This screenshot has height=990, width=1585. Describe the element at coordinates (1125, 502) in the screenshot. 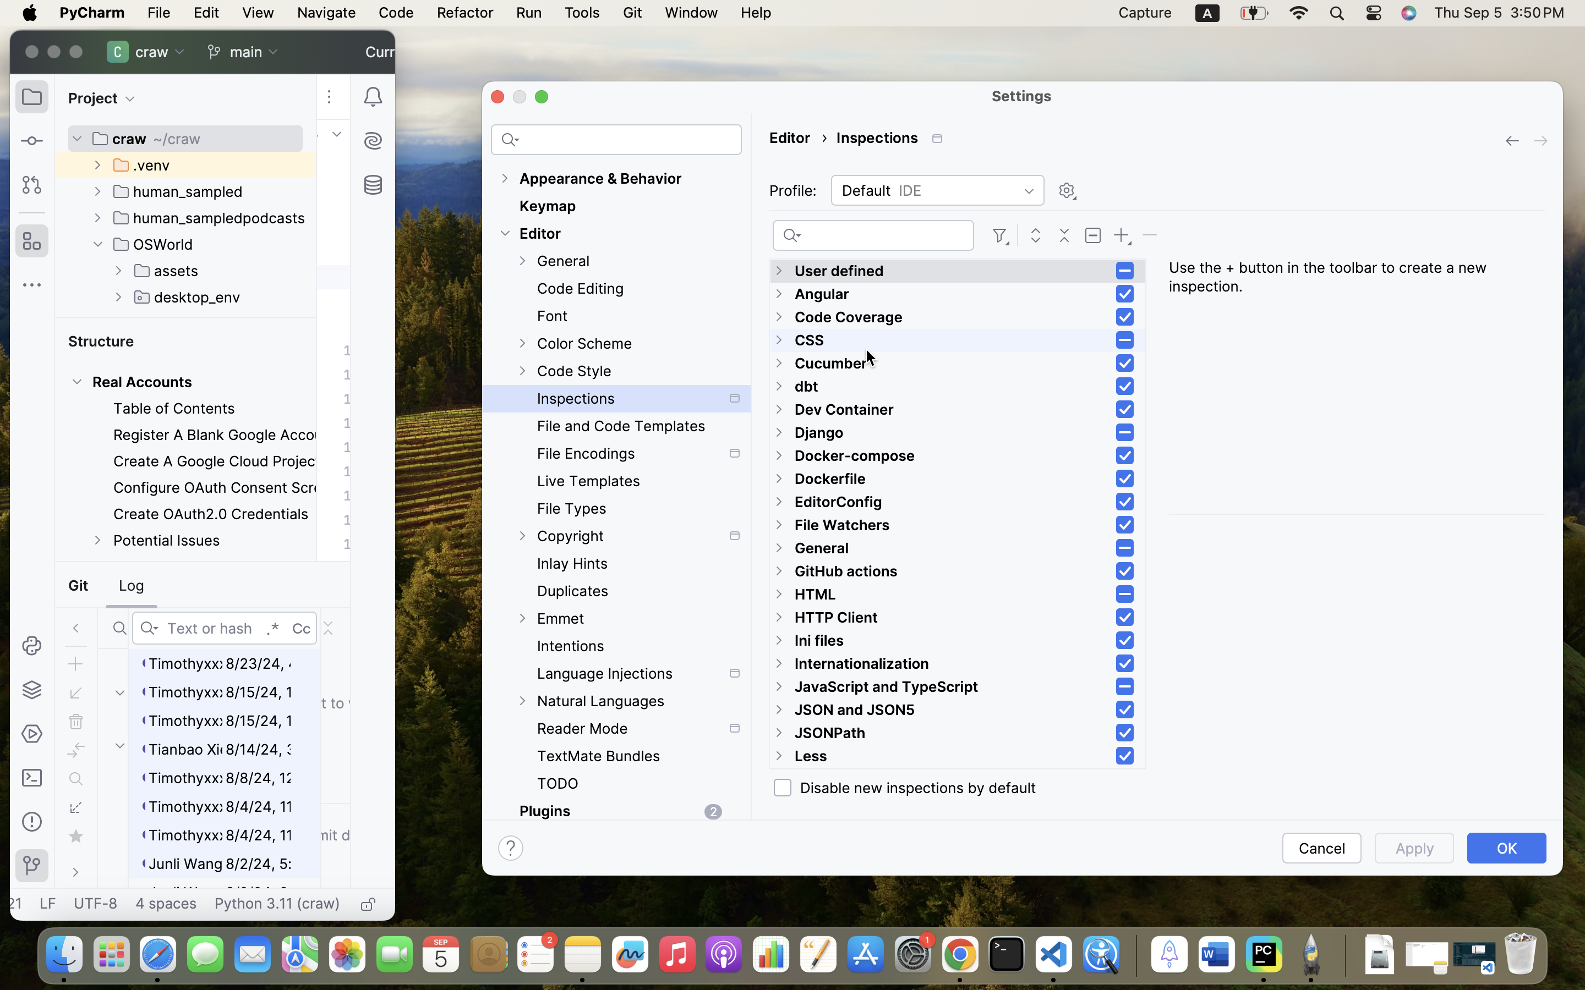

I see `1` at that location.